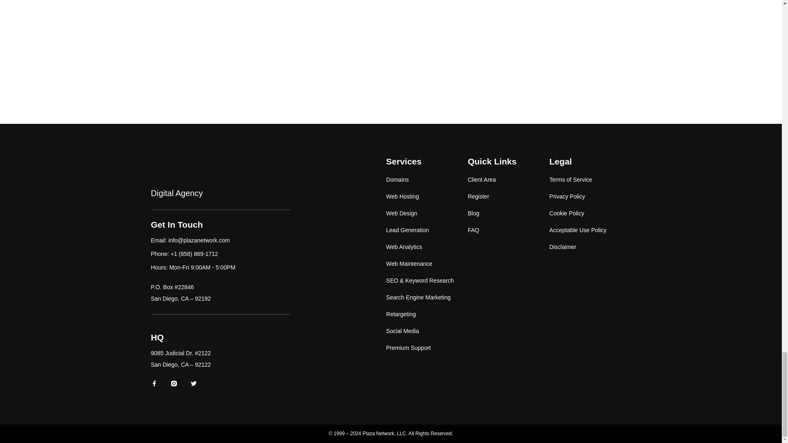 The height and width of the screenshot is (443, 788). What do you see at coordinates (427, 196) in the screenshot?
I see `Web Hosting` at bounding box center [427, 196].